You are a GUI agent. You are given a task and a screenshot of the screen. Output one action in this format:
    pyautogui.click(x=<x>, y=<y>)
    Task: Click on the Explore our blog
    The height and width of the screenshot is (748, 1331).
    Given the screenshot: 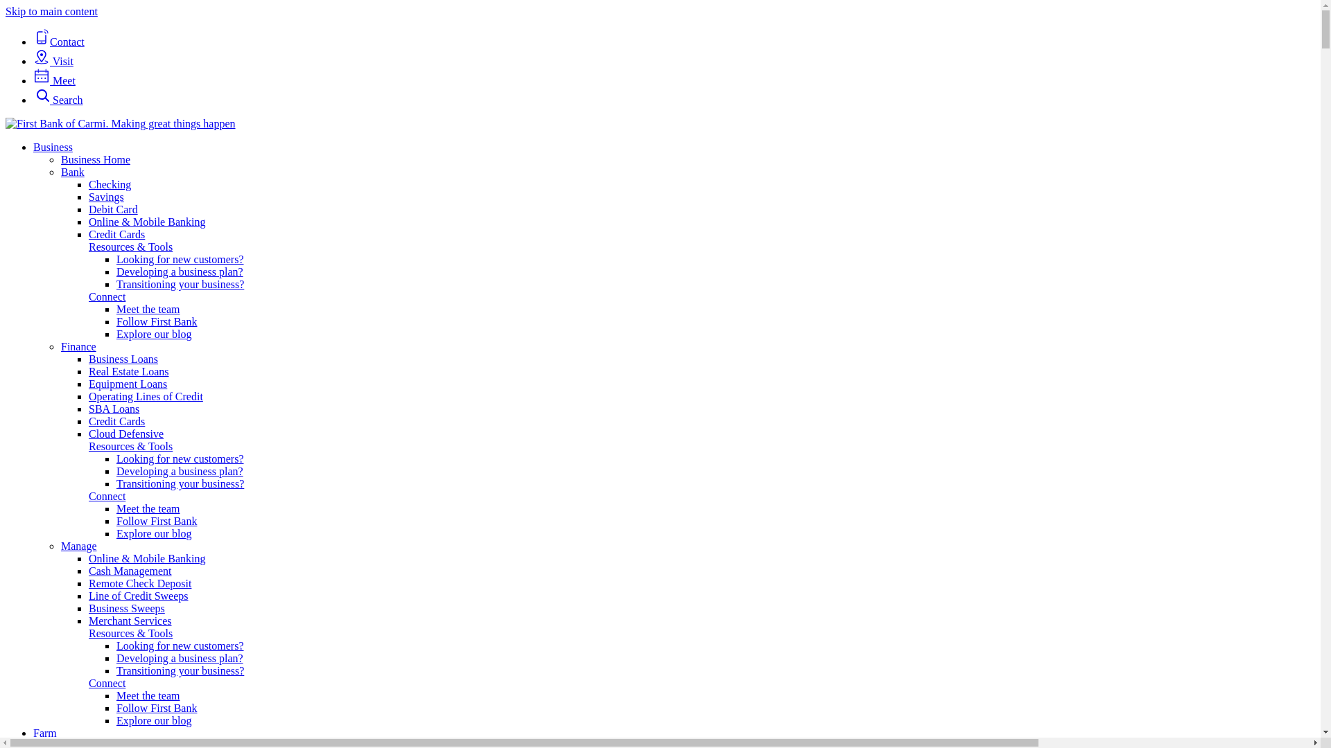 What is the action you would take?
    pyautogui.click(x=154, y=334)
    